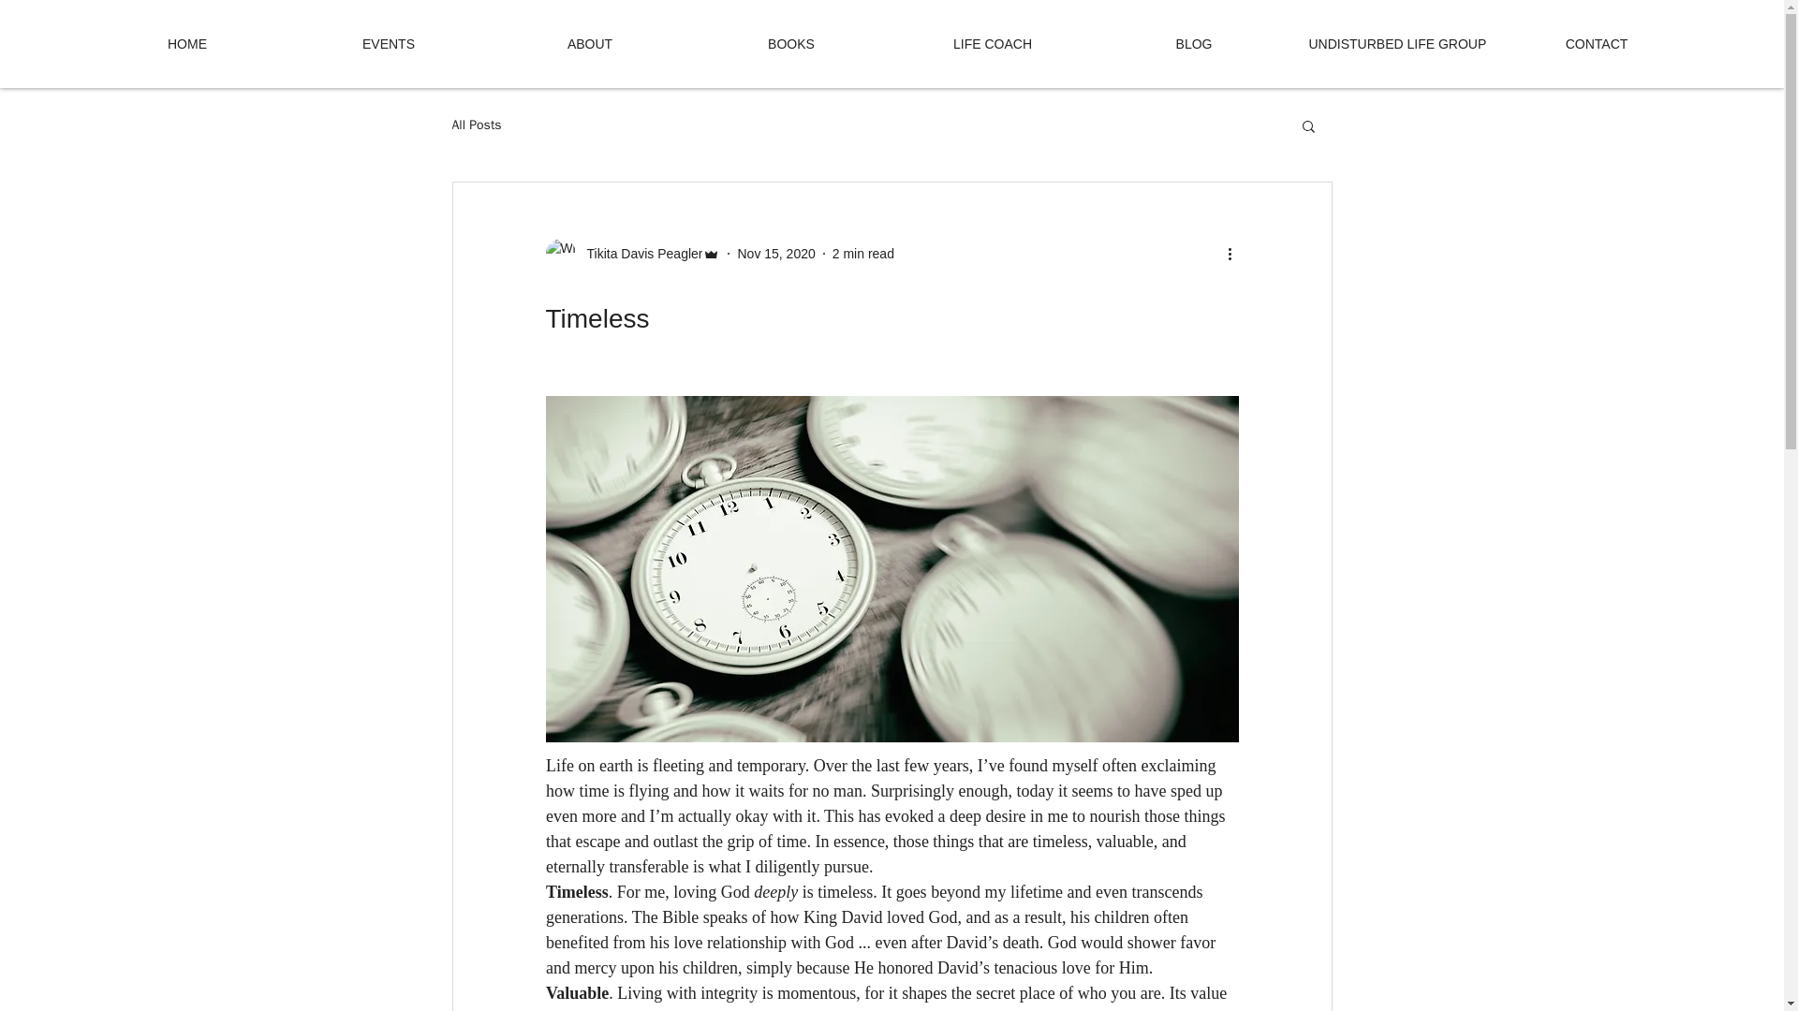 This screenshot has width=1798, height=1011. Describe the element at coordinates (1596, 43) in the screenshot. I see `CONTACT` at that location.